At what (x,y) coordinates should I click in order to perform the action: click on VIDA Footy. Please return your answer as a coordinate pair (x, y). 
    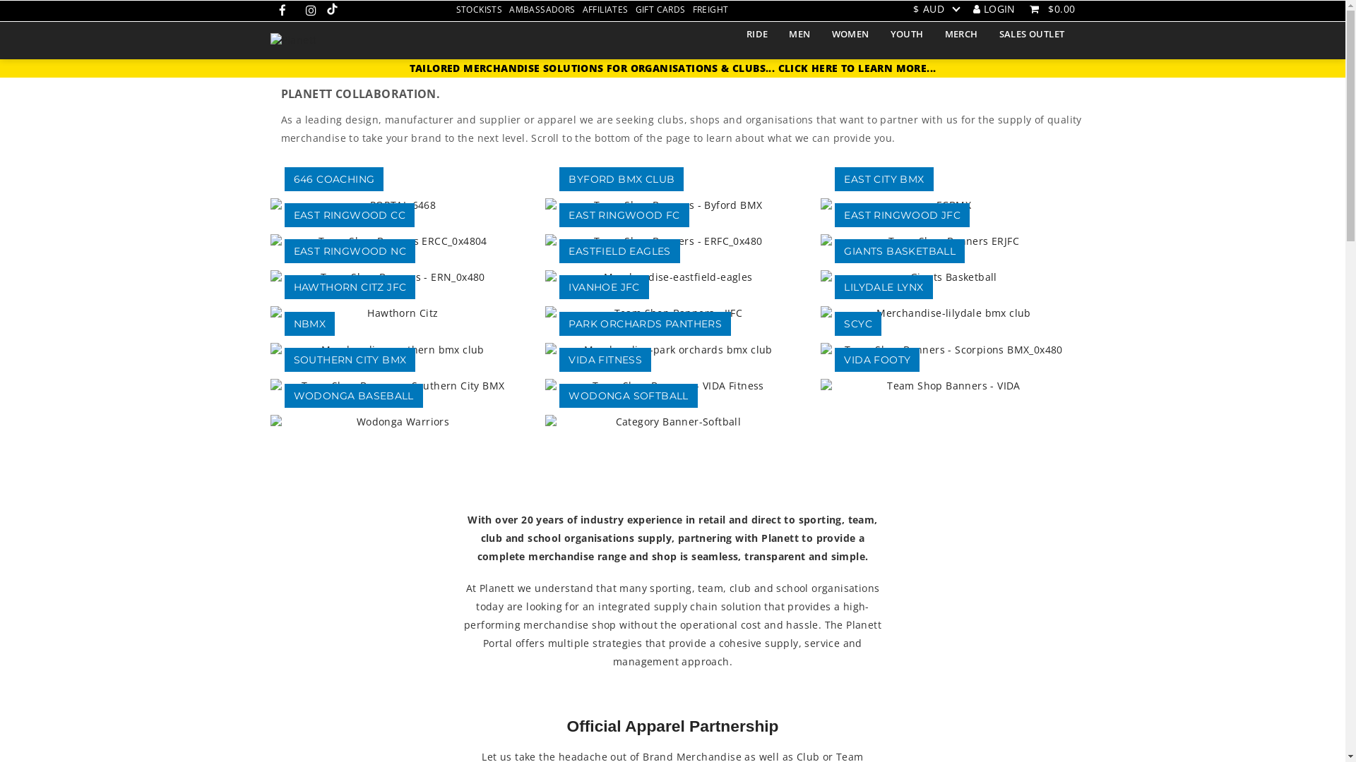
    Looking at the image, I should click on (948, 385).